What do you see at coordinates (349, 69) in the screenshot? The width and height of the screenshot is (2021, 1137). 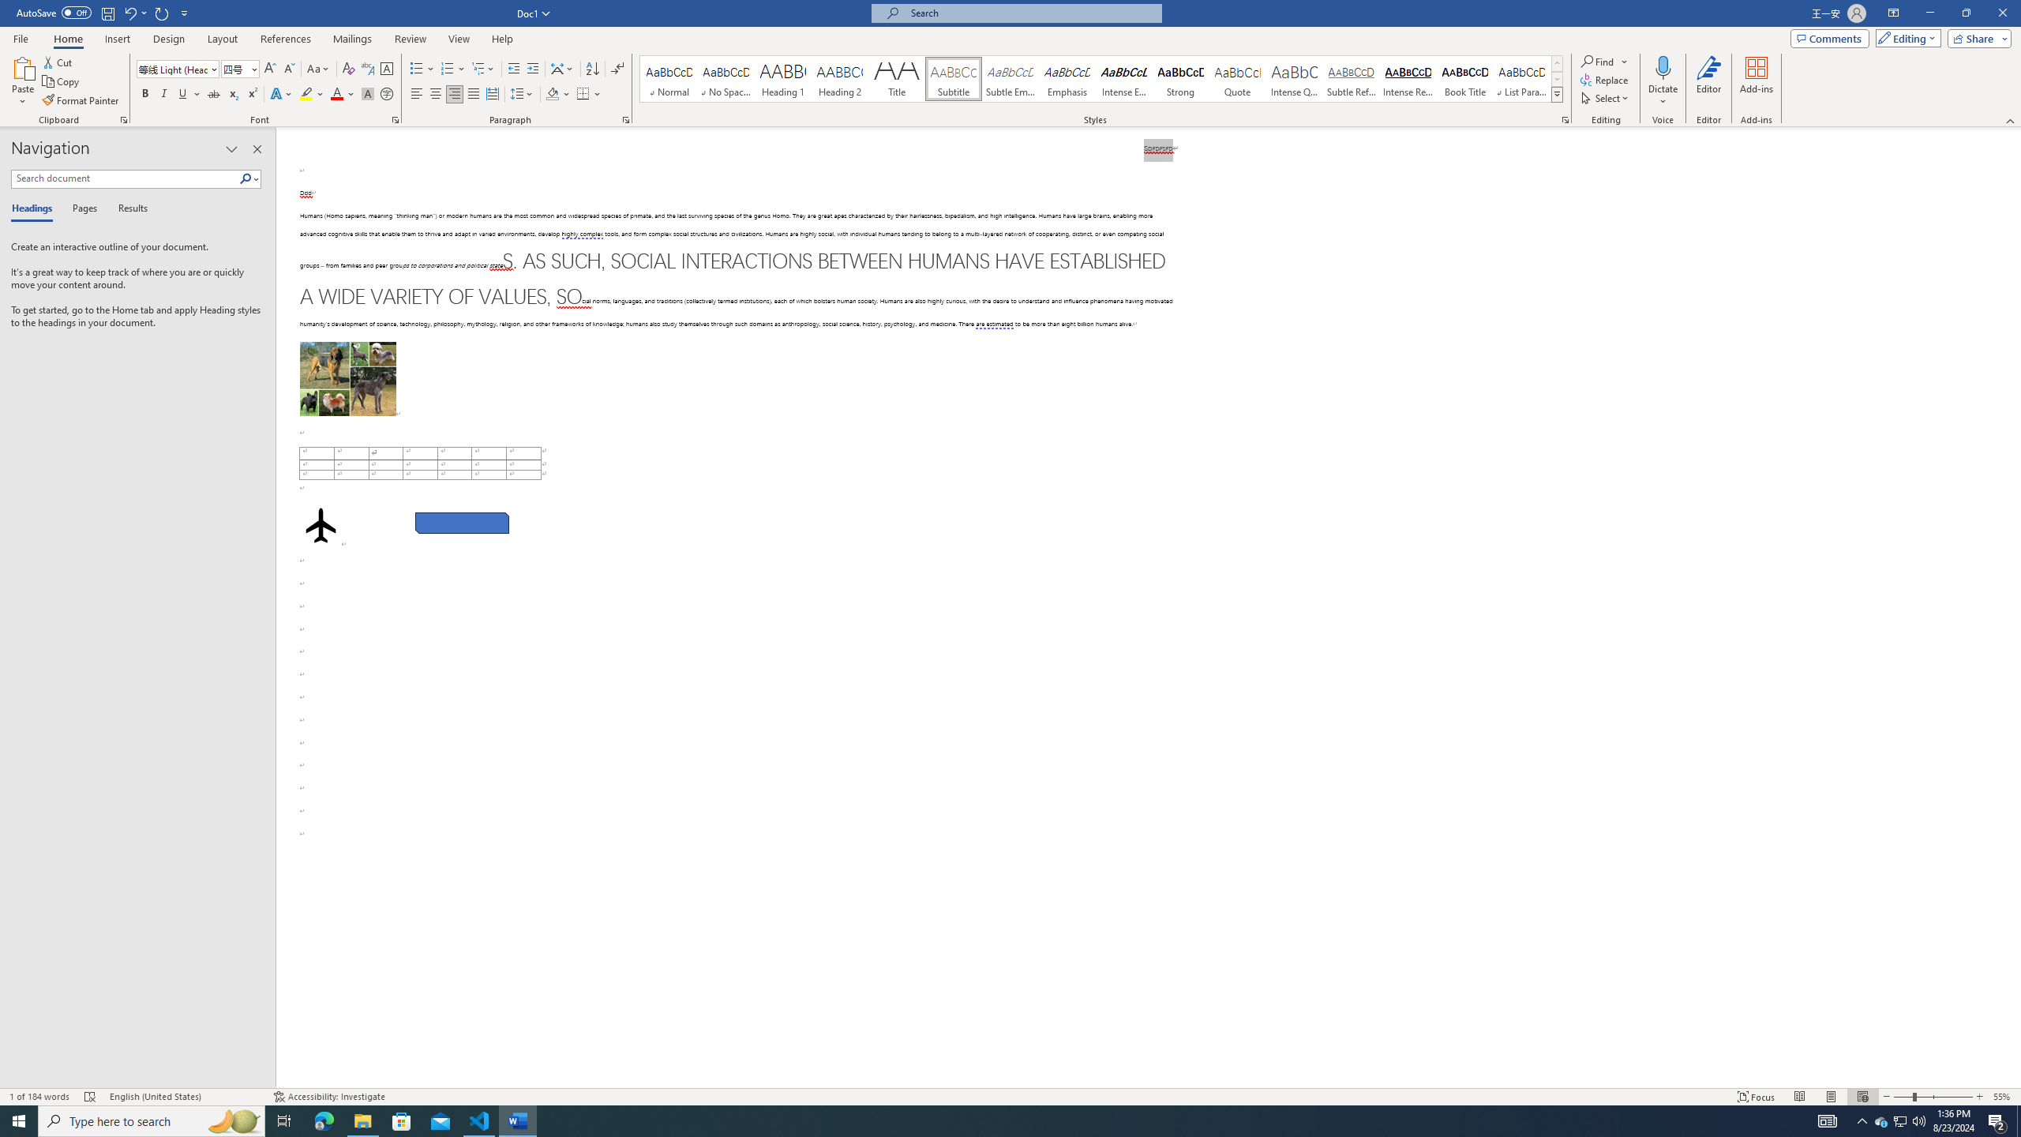 I see `Clear Formatting` at bounding box center [349, 69].